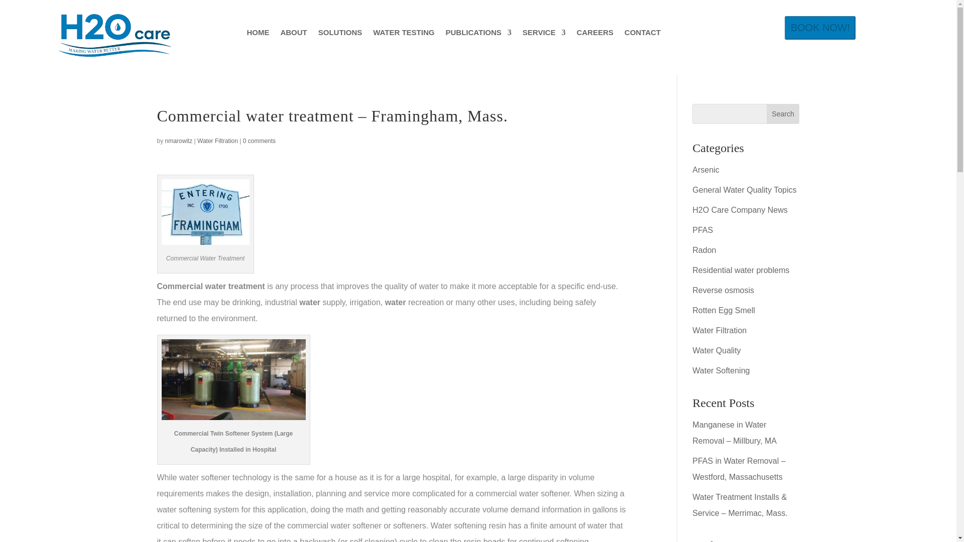 Image resolution: width=964 pixels, height=542 pixels. What do you see at coordinates (820, 28) in the screenshot?
I see `BOOK NOW!` at bounding box center [820, 28].